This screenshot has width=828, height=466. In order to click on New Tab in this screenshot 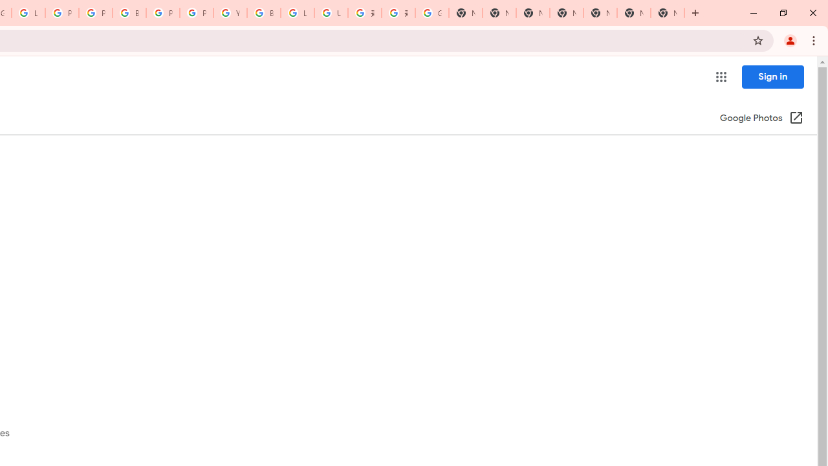, I will do `click(567, 13)`.